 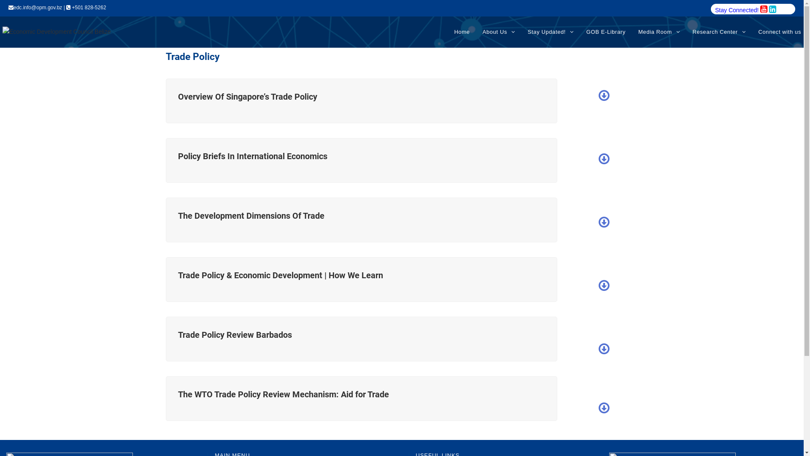 I want to click on About Us, so click(x=499, y=32).